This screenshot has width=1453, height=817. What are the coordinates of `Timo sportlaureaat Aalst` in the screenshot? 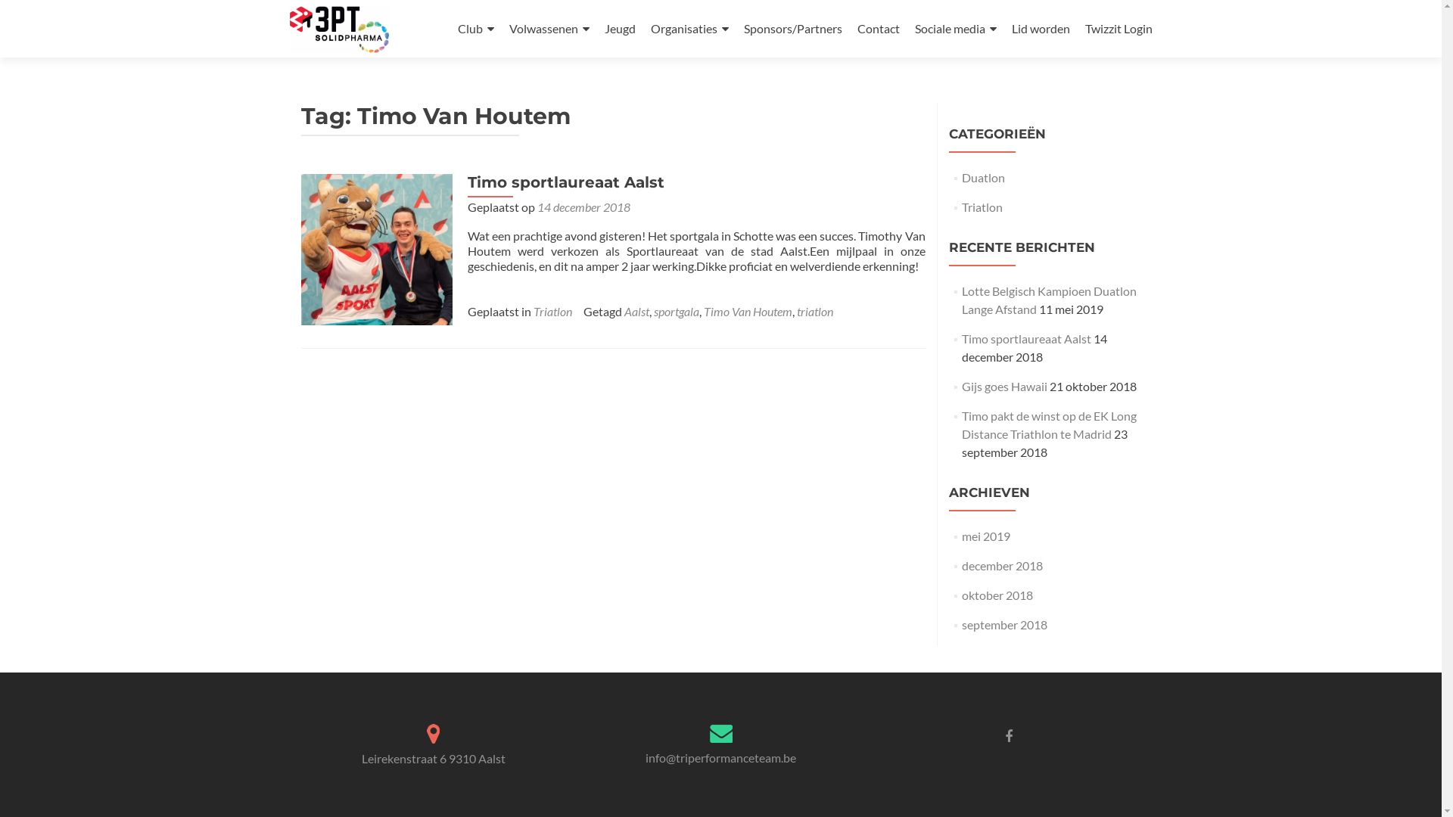 It's located at (566, 182).